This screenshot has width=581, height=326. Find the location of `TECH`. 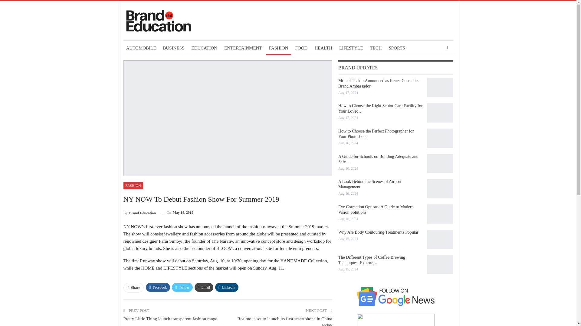

TECH is located at coordinates (376, 48).